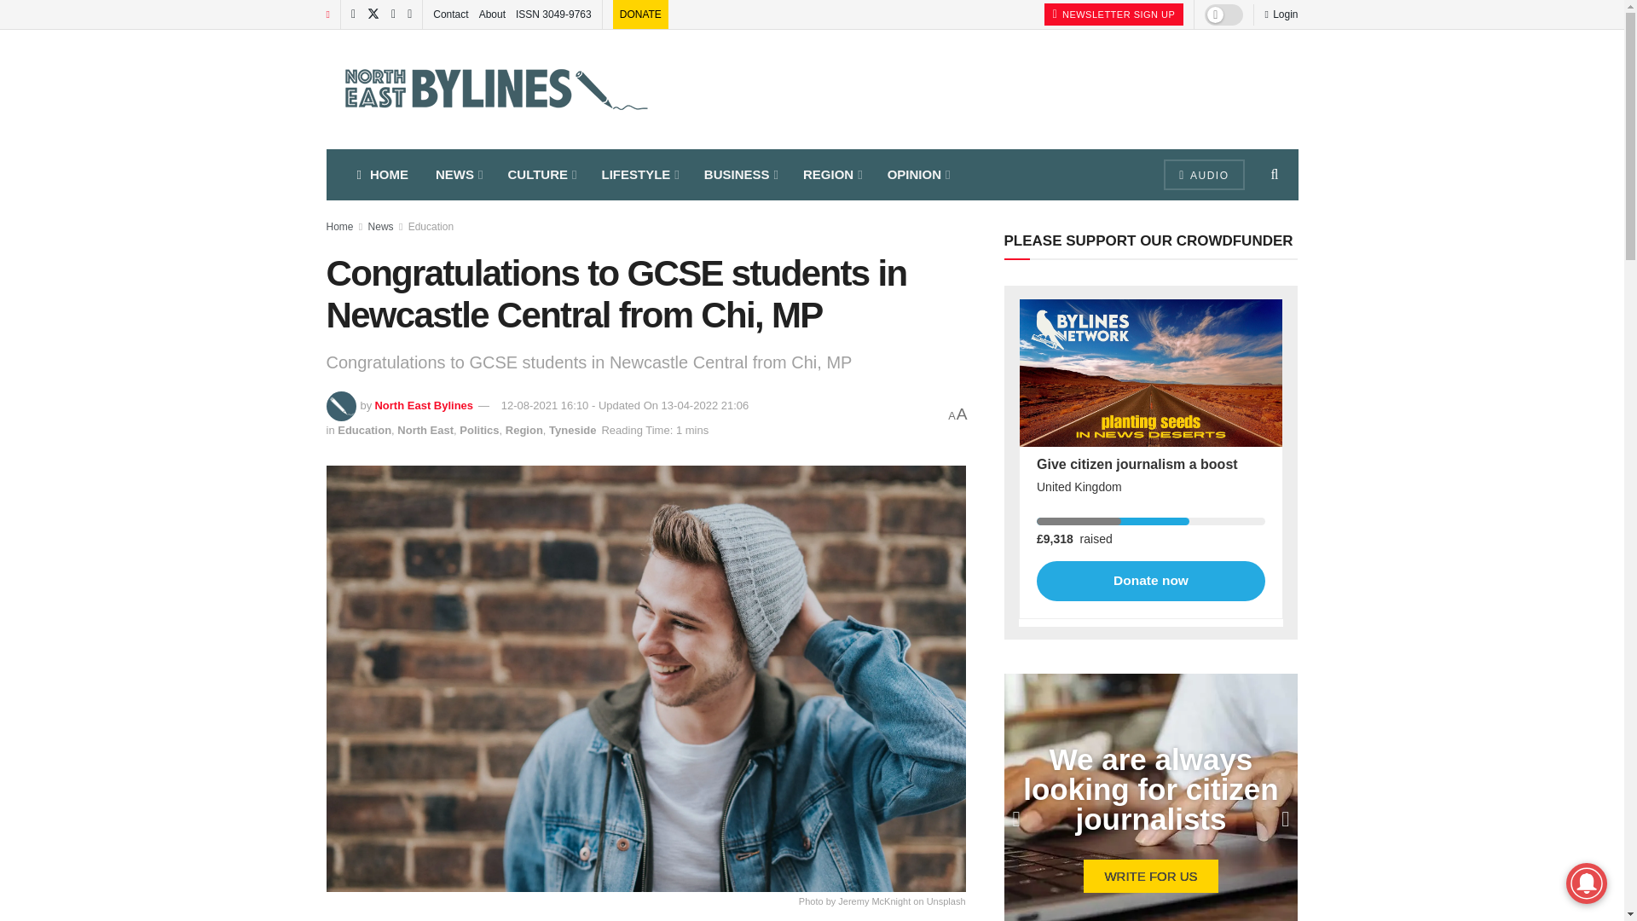 Image resolution: width=1637 pixels, height=921 pixels. What do you see at coordinates (363, 430) in the screenshot?
I see `Education` at bounding box center [363, 430].